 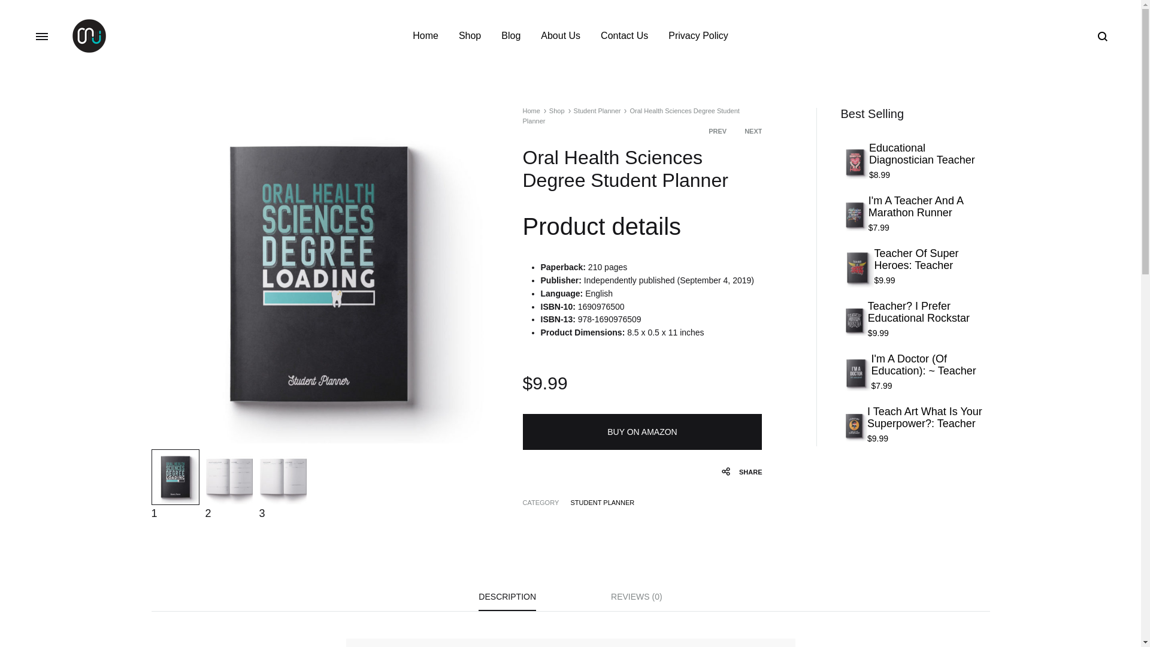 What do you see at coordinates (718, 131) in the screenshot?
I see `PREV` at bounding box center [718, 131].